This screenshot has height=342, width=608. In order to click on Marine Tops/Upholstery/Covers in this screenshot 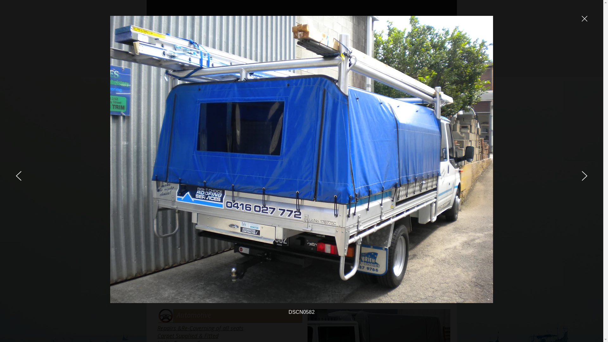, I will do `click(275, 48)`.